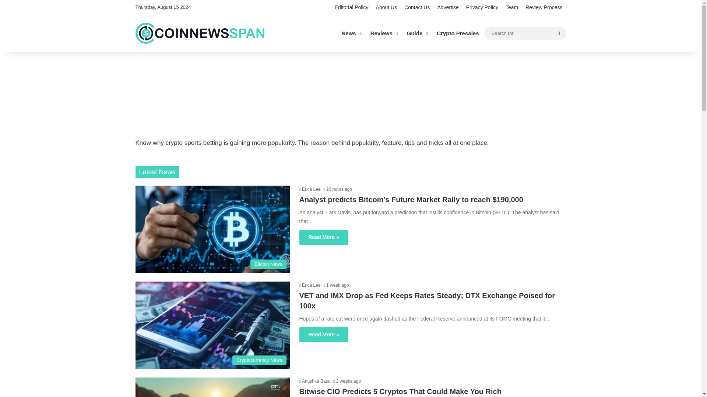 Image resolution: width=707 pixels, height=397 pixels. Describe the element at coordinates (351, 7) in the screenshot. I see `Editorial Policy` at that location.